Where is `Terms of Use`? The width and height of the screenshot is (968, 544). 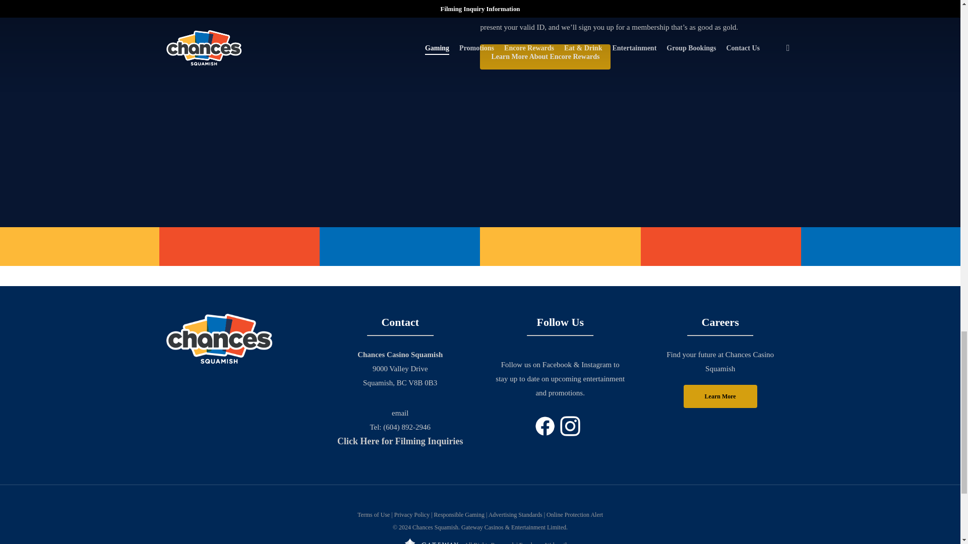 Terms of Use is located at coordinates (373, 515).